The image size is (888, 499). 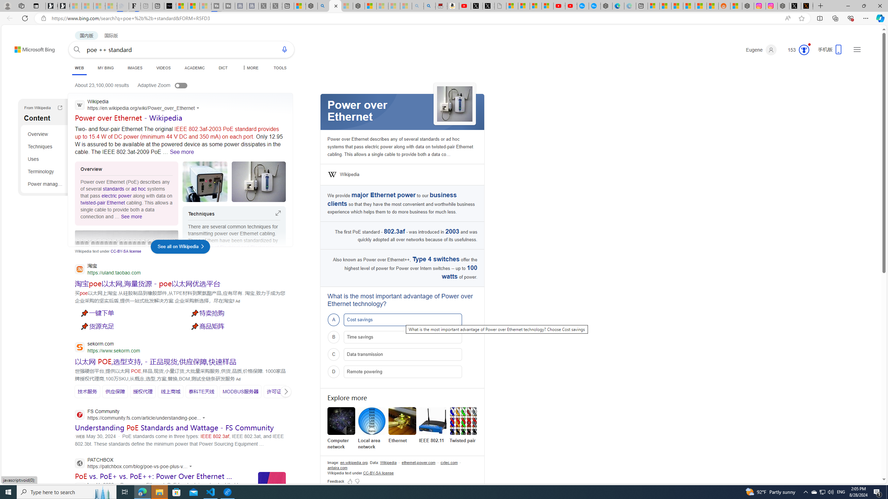 I want to click on SERP,5929, so click(x=170, y=391).